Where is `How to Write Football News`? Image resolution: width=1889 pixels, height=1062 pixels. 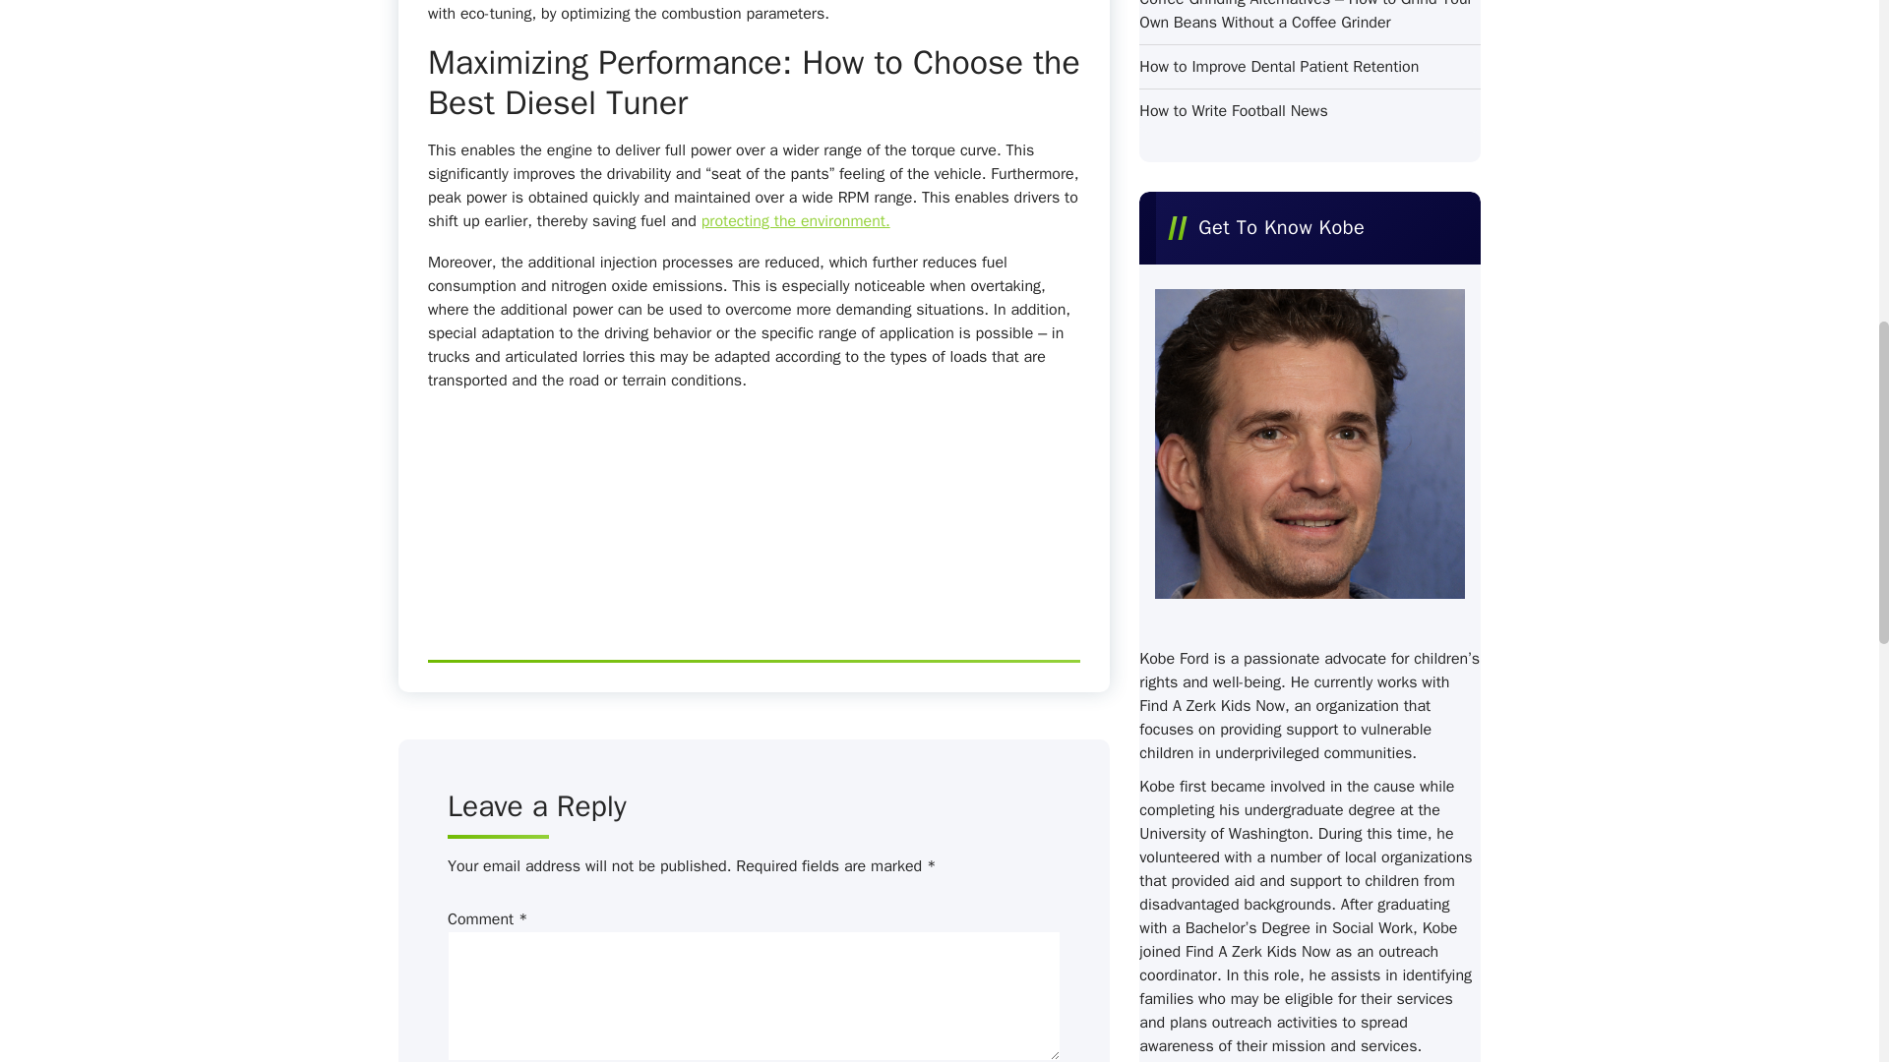
How to Write Football News is located at coordinates (1233, 111).